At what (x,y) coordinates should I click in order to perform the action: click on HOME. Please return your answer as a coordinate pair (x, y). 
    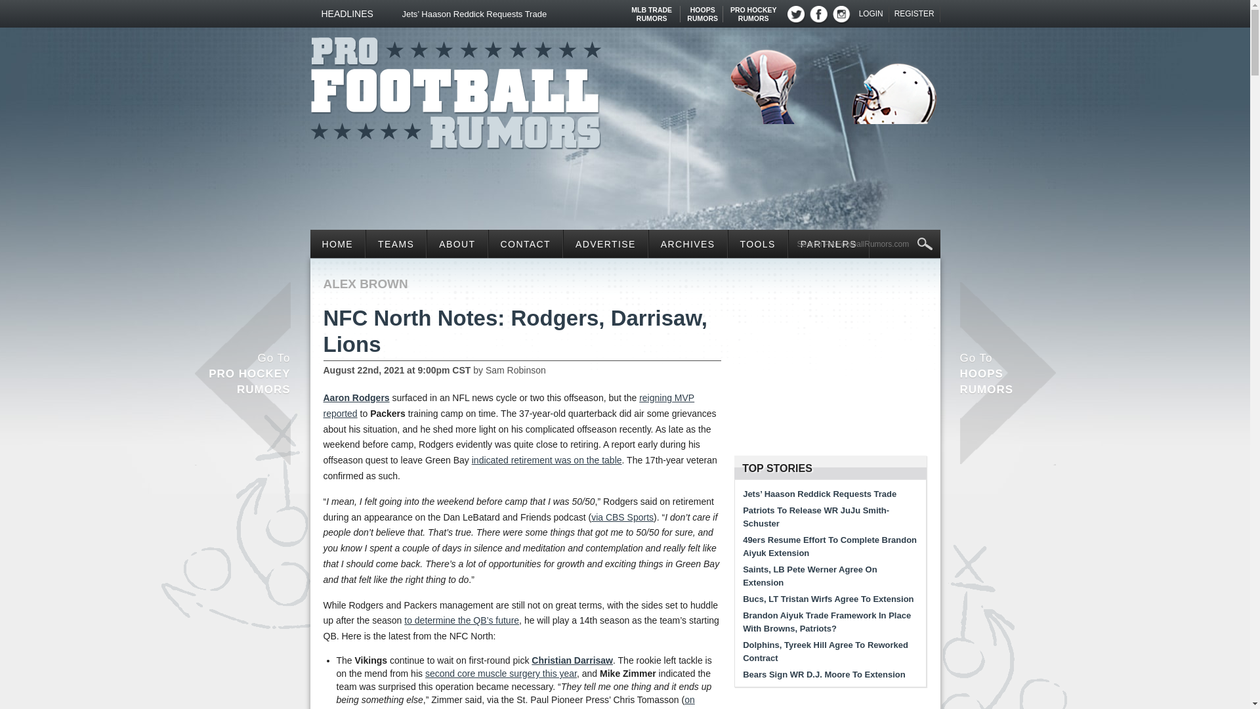
    Looking at the image, I should click on (915, 14).